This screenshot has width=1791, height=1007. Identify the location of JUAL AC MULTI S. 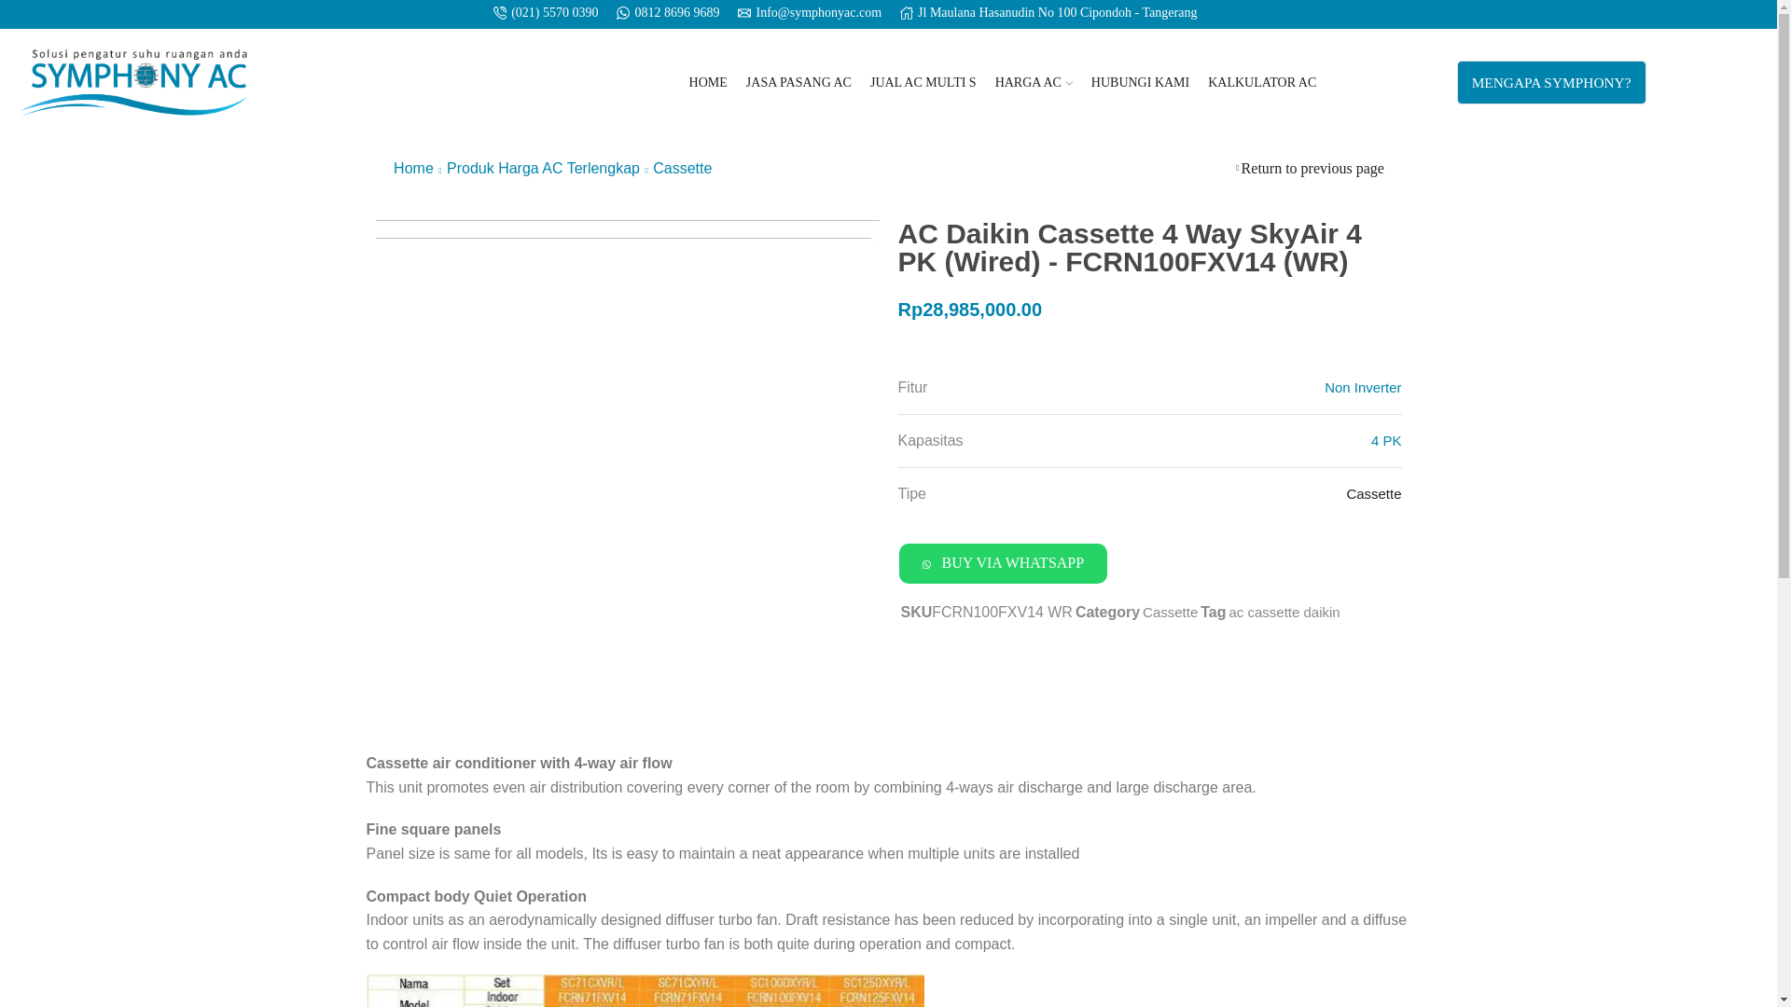
(923, 82).